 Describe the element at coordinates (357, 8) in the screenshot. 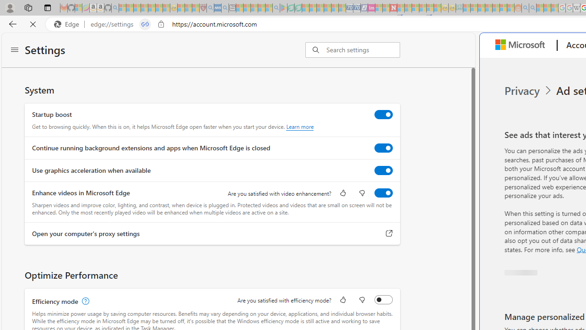

I see `Cheap Hotels - Save70.com - Sleeping` at that location.